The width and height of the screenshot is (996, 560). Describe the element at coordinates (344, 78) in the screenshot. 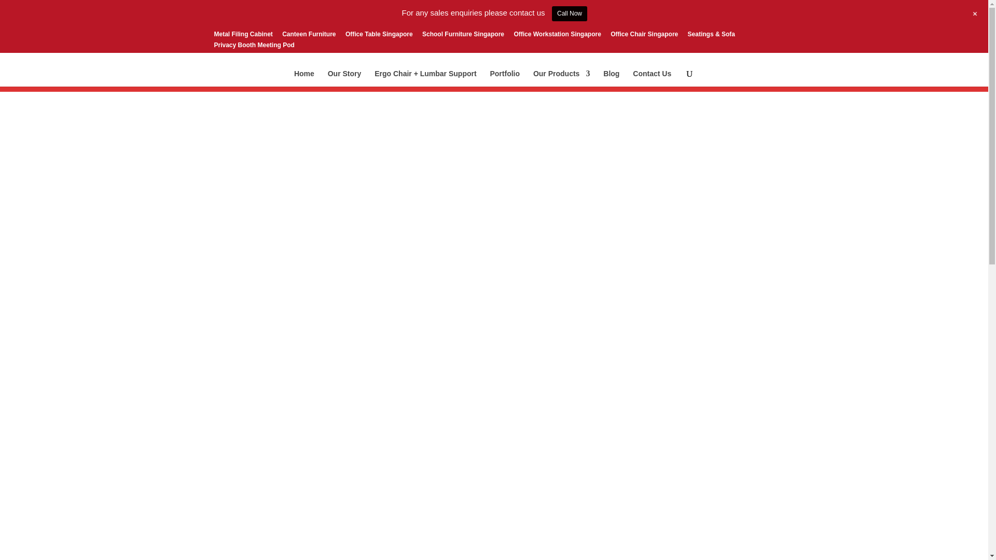

I see `Our Story` at that location.